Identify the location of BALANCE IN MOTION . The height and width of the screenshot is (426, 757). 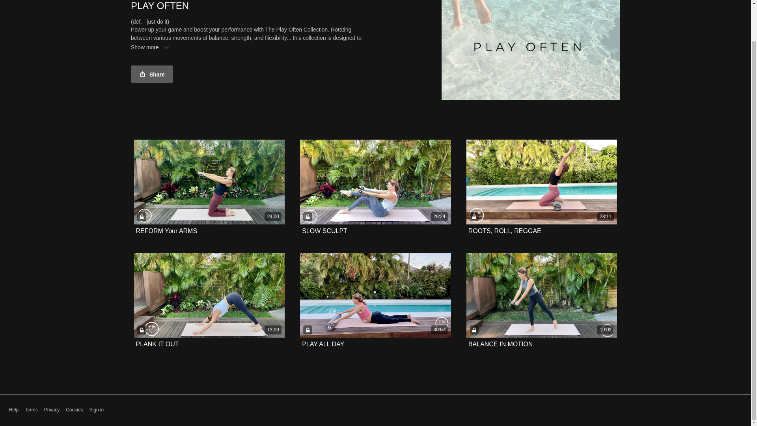
(501, 344).